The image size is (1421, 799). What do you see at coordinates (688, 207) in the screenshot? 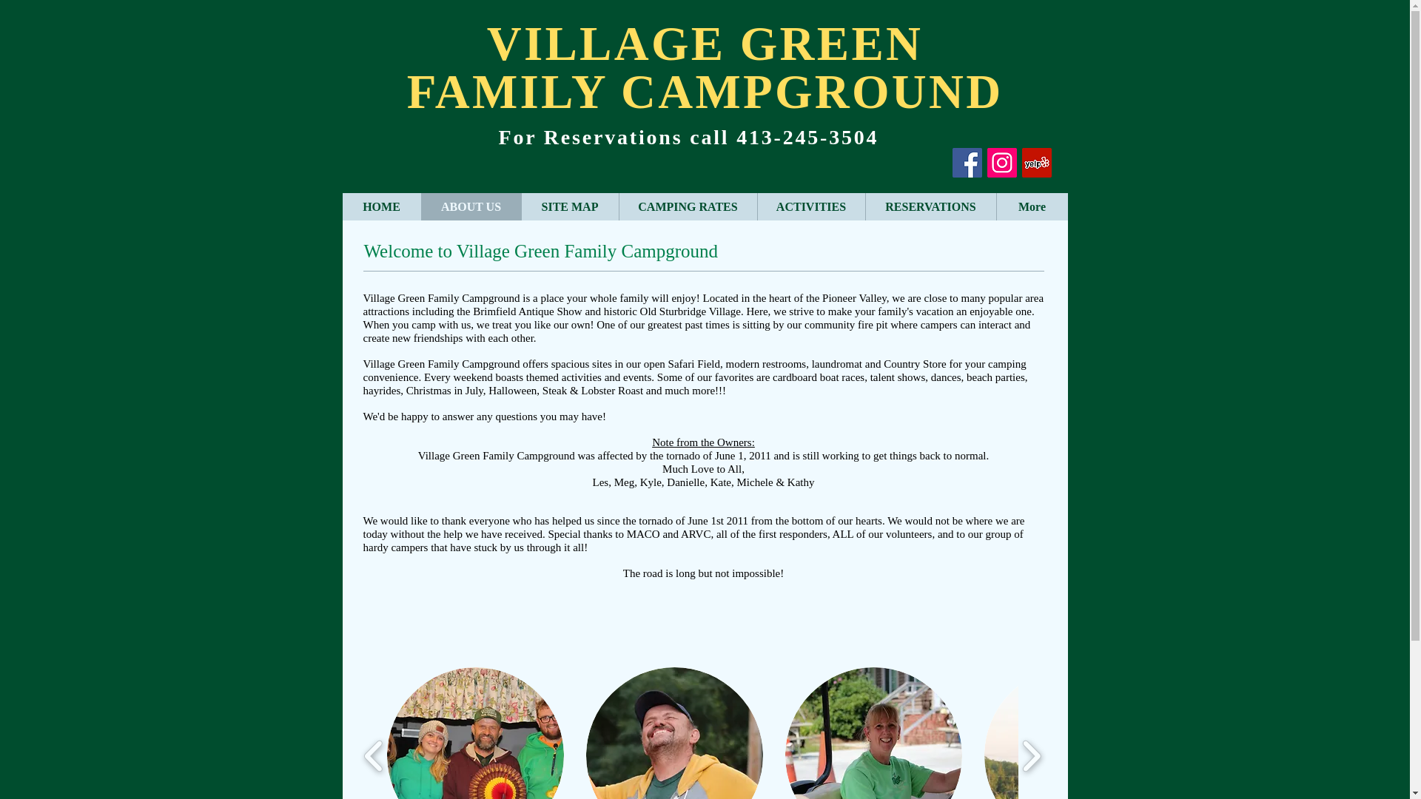
I see `CAMPING RATES` at bounding box center [688, 207].